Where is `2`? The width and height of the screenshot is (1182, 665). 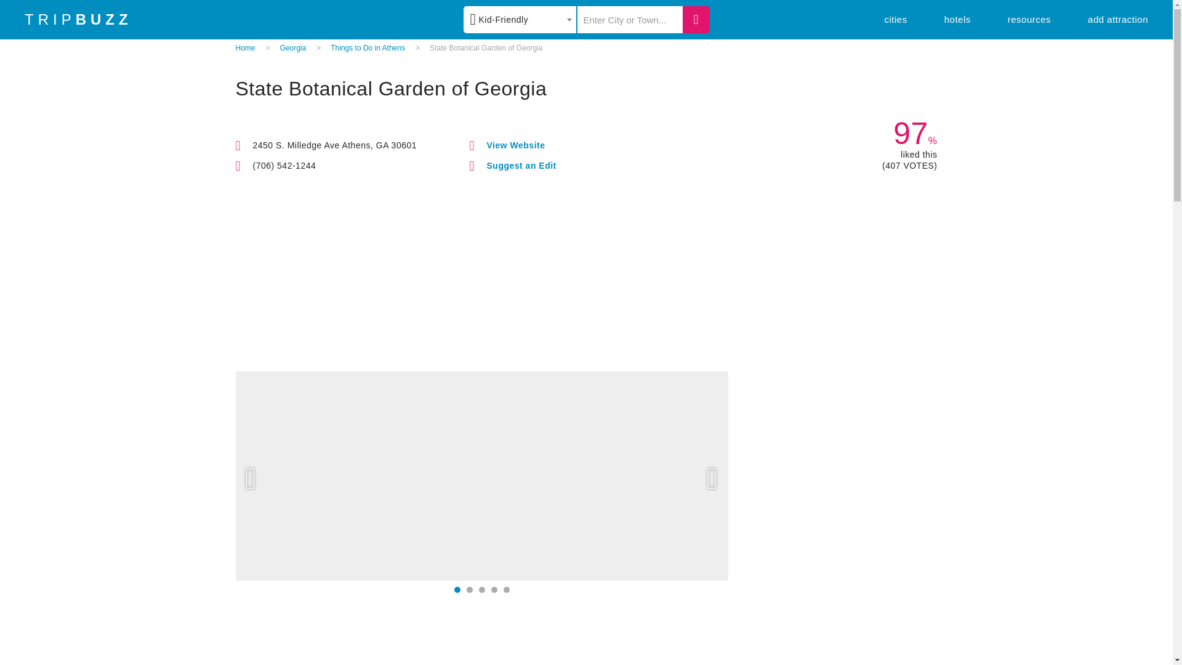 2 is located at coordinates (470, 590).